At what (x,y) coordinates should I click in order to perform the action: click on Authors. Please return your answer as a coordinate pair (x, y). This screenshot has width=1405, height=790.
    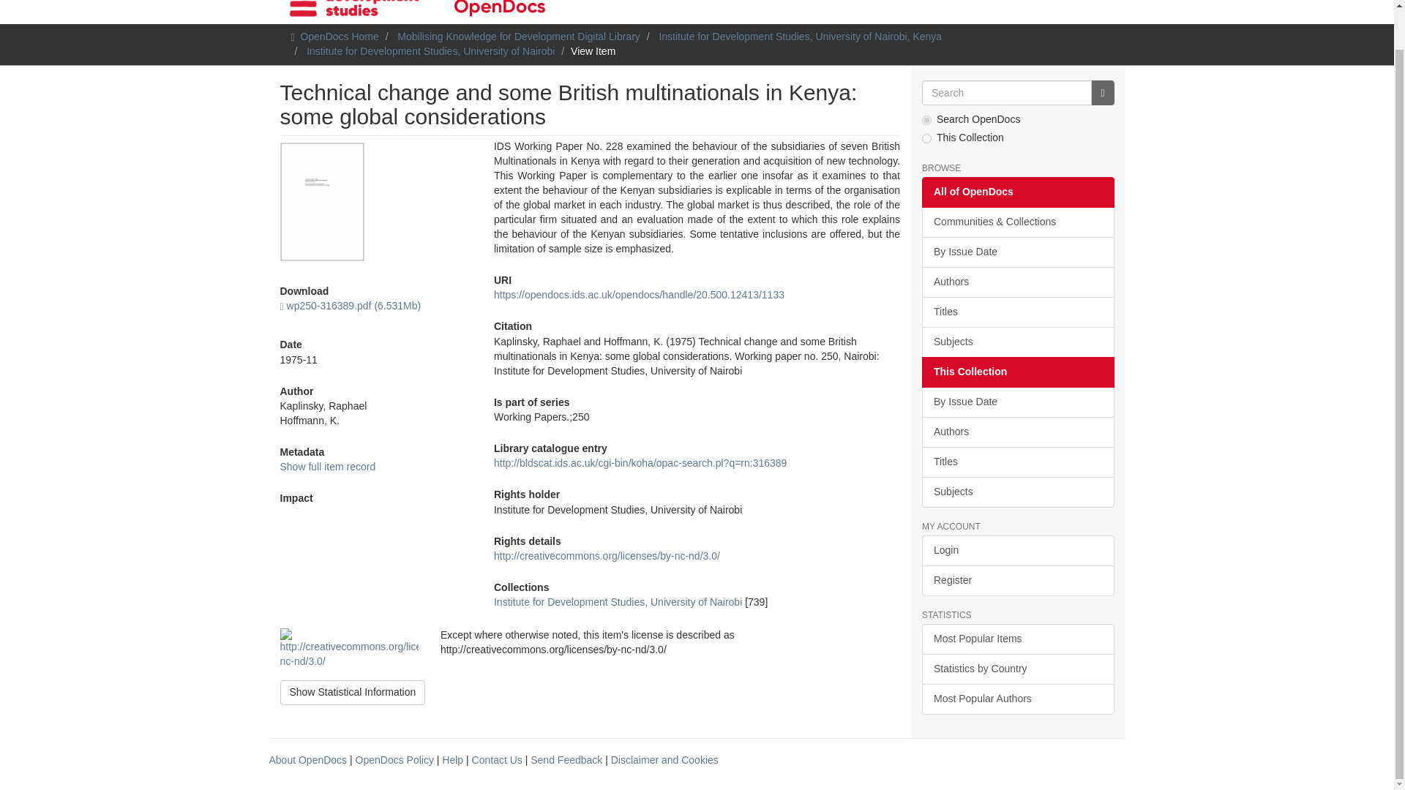
    Looking at the image, I should click on (1017, 432).